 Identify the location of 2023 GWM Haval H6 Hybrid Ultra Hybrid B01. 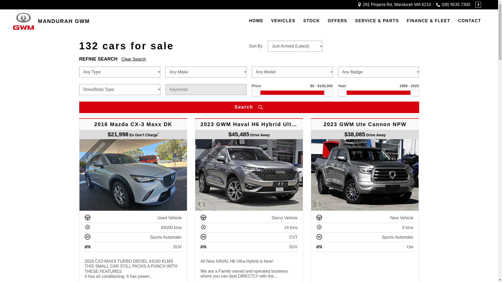
(249, 175).